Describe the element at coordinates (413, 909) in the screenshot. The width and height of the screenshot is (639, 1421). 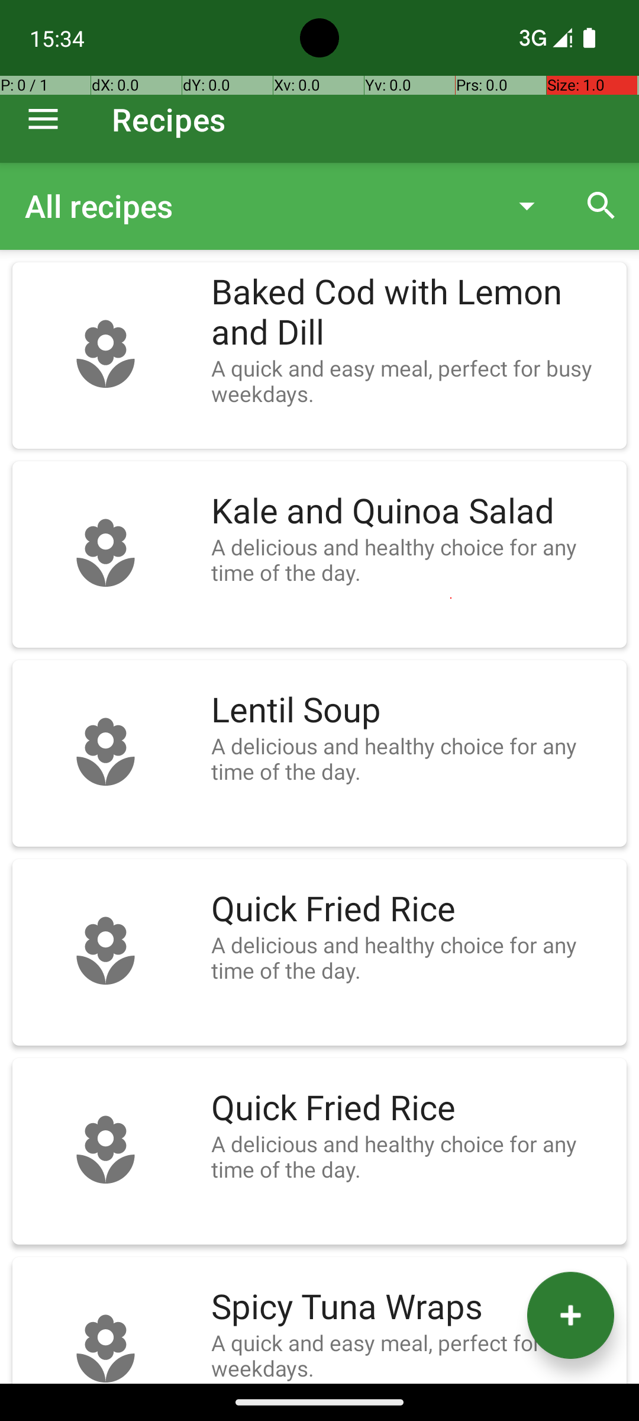
I see `Quick Fried Rice` at that location.